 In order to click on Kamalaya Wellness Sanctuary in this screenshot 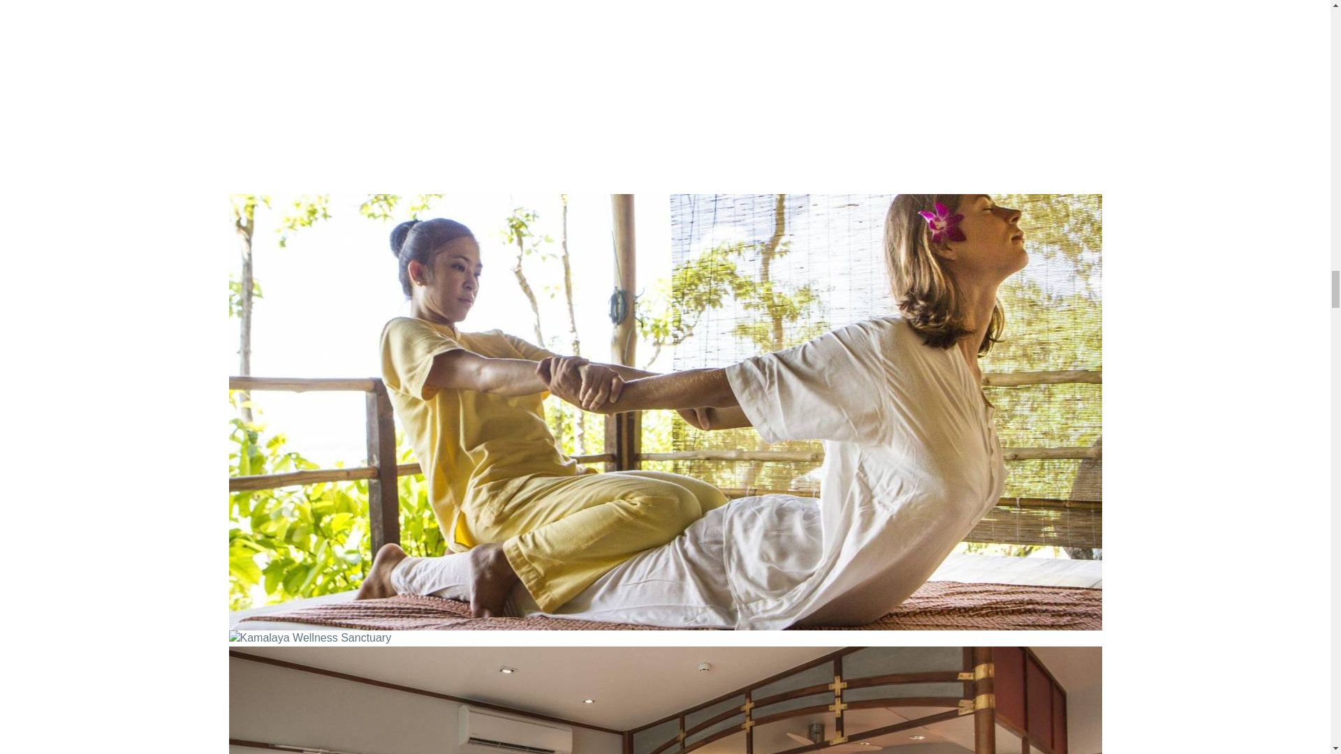, I will do `click(310, 638)`.